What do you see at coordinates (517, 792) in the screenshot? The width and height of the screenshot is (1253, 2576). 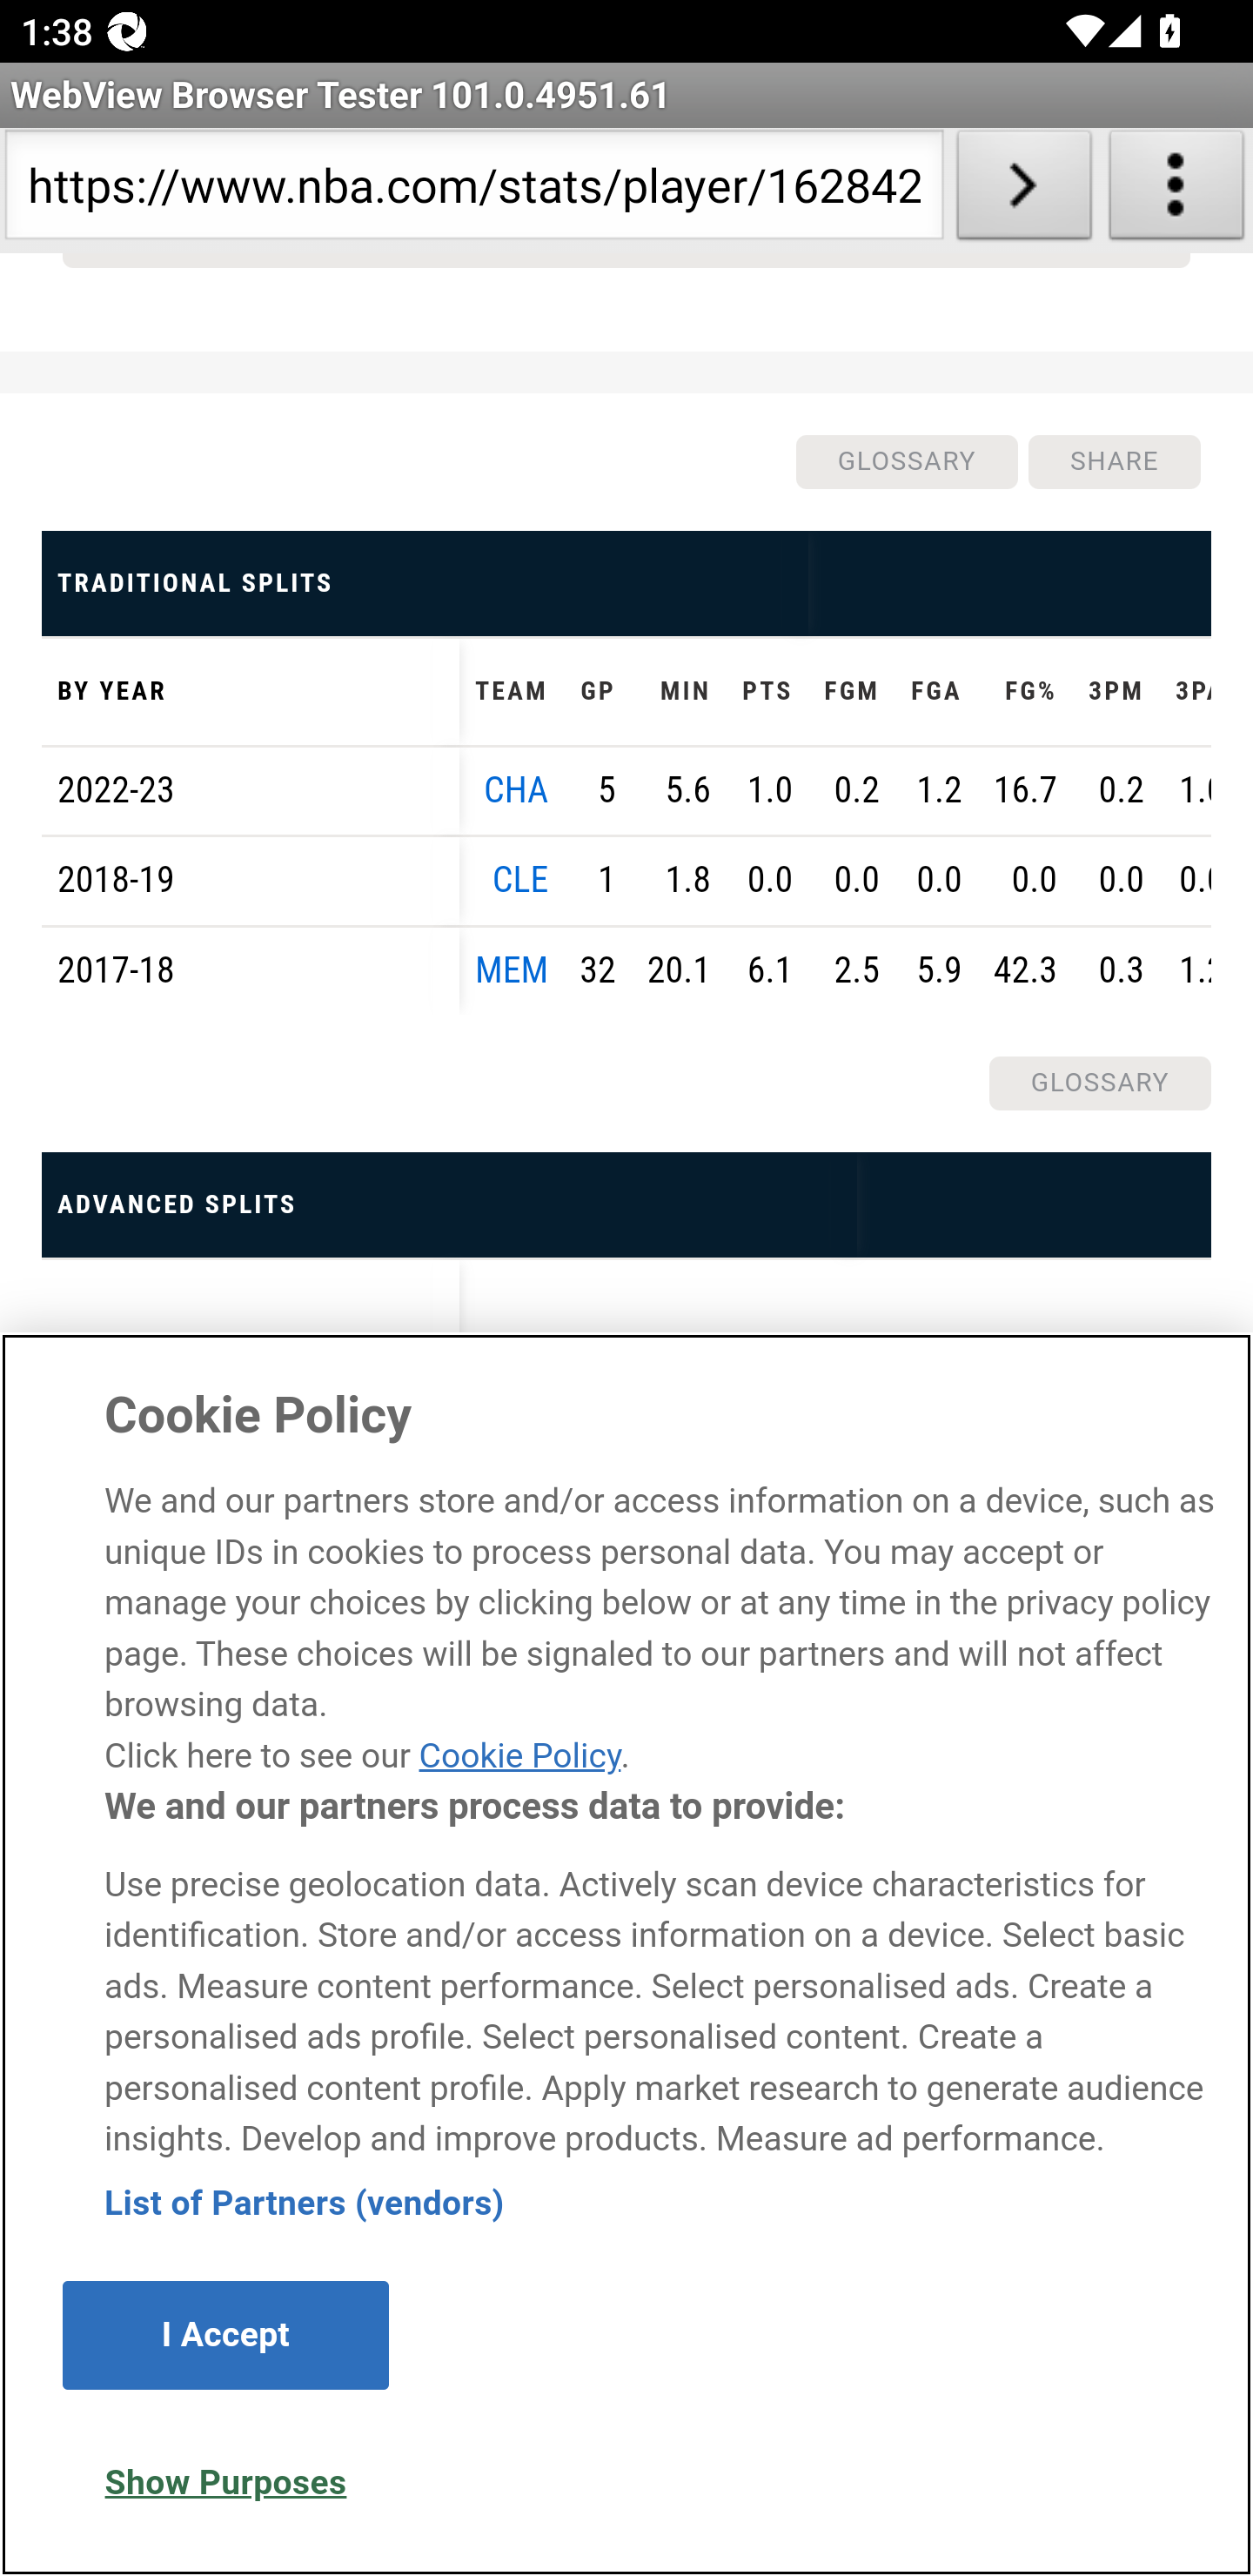 I see `CHA` at bounding box center [517, 792].